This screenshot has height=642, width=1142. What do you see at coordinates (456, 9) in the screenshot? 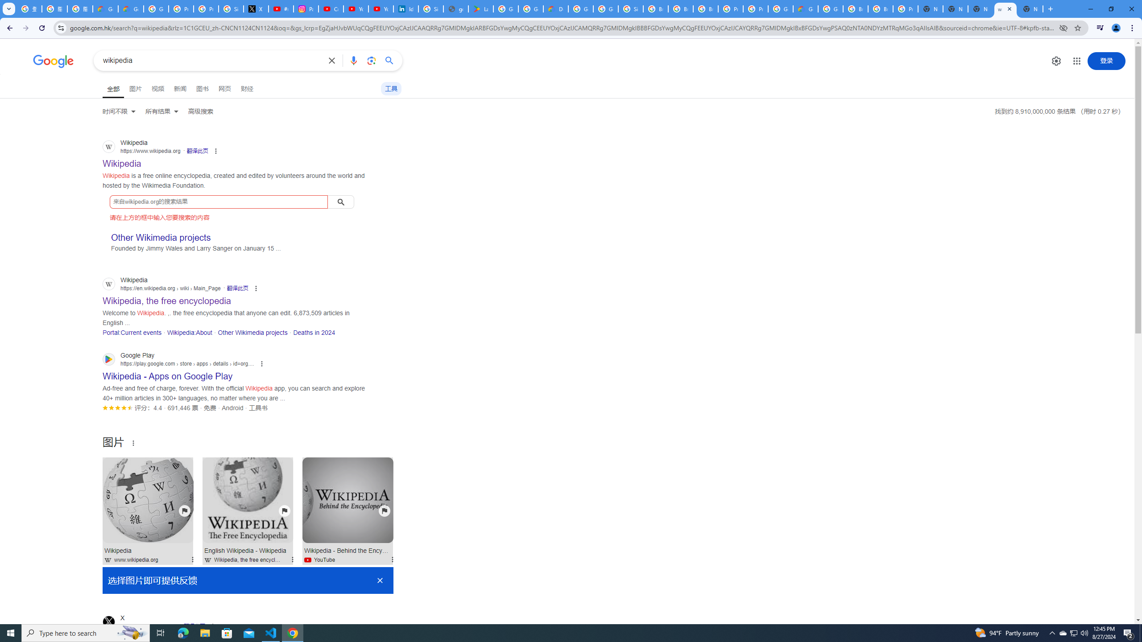
I see `google_privacy_policy_en.pdf` at bounding box center [456, 9].